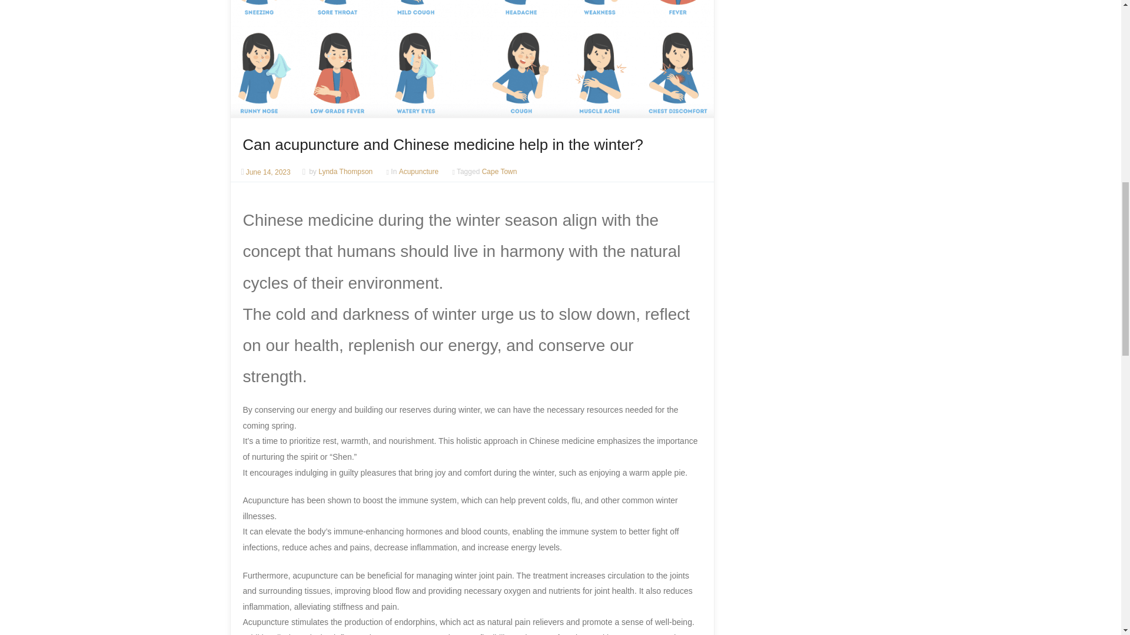 This screenshot has width=1130, height=635. What do you see at coordinates (271, 172) in the screenshot?
I see `11:40 am` at bounding box center [271, 172].